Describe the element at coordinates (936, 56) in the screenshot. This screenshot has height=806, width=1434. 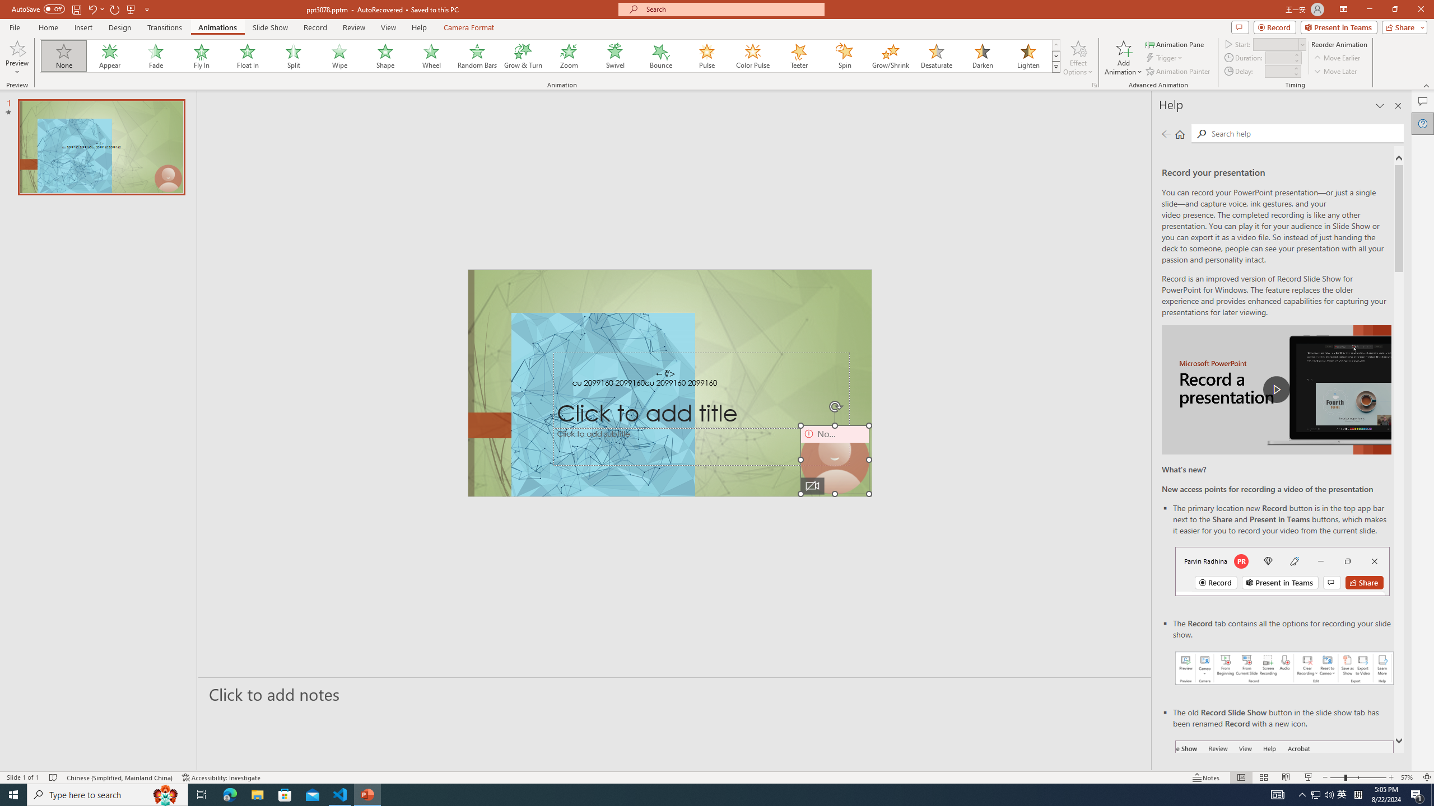
I see `Desaturate` at that location.